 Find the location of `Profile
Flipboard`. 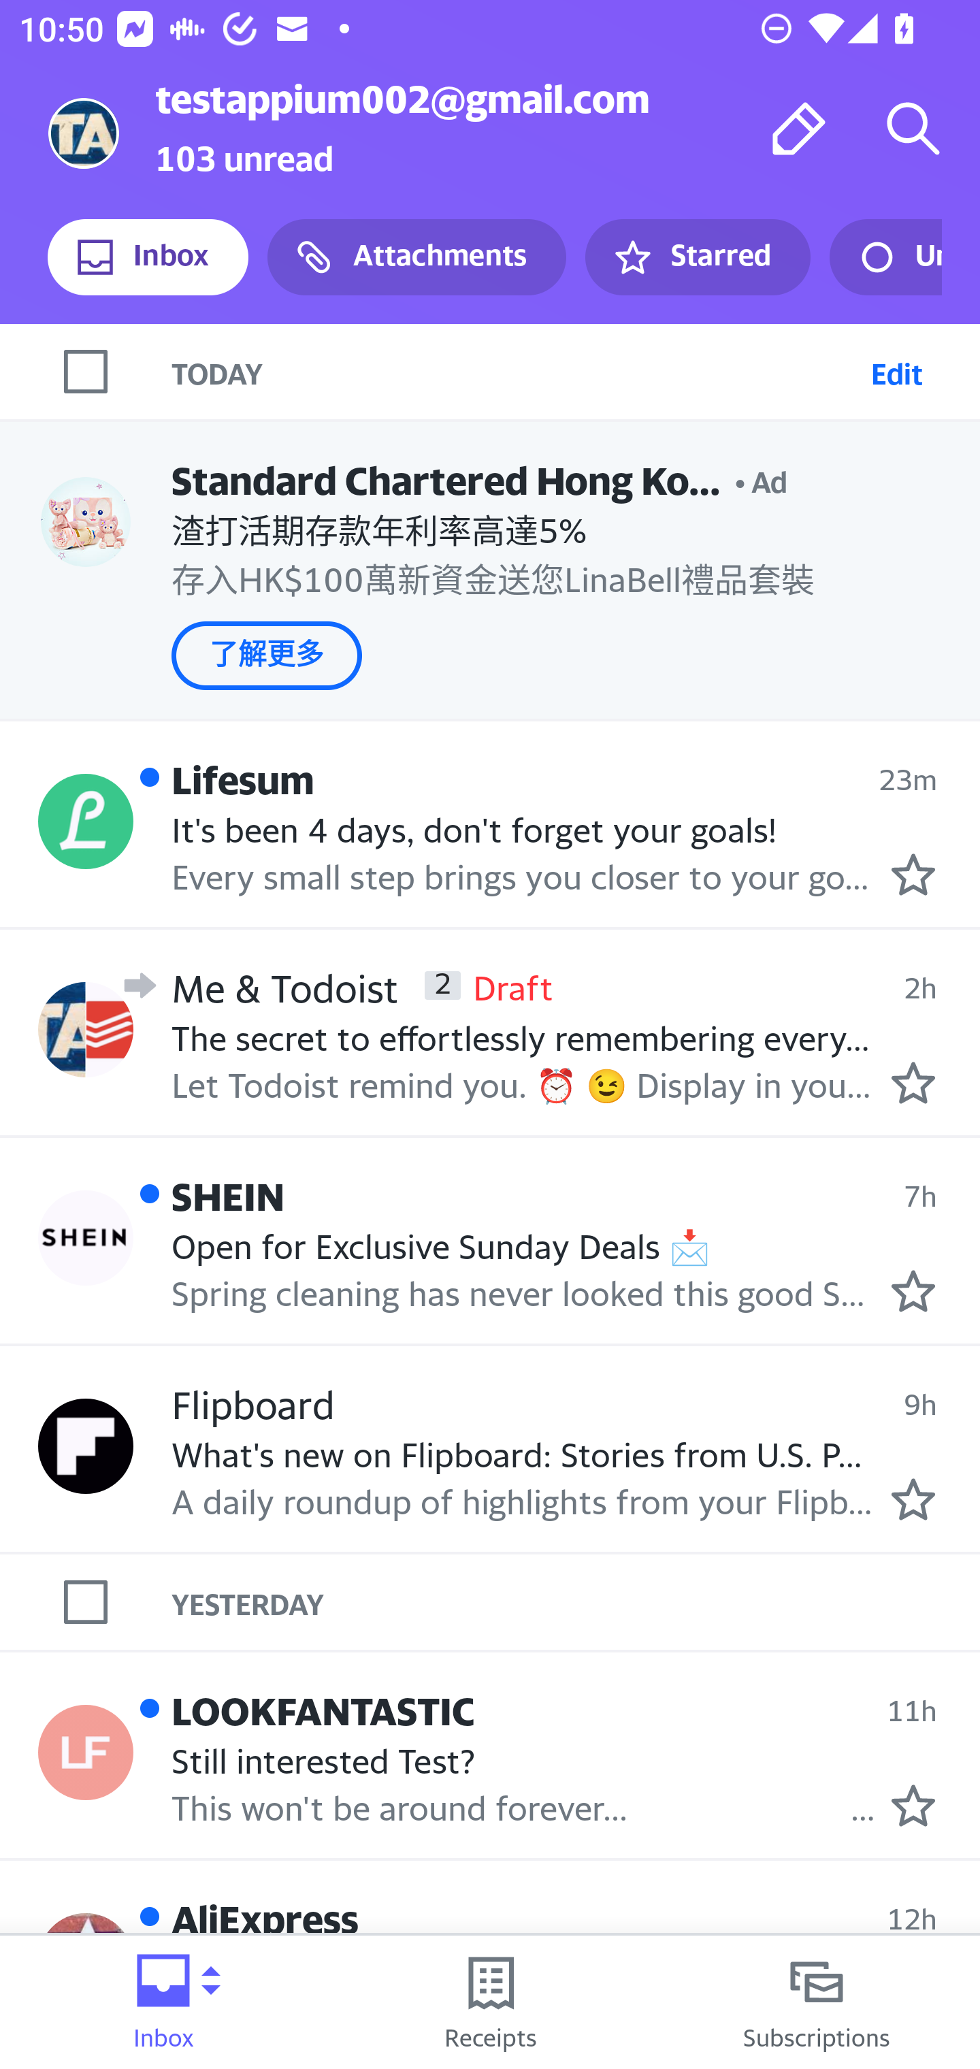

Profile
Flipboard is located at coordinates (86, 1446).